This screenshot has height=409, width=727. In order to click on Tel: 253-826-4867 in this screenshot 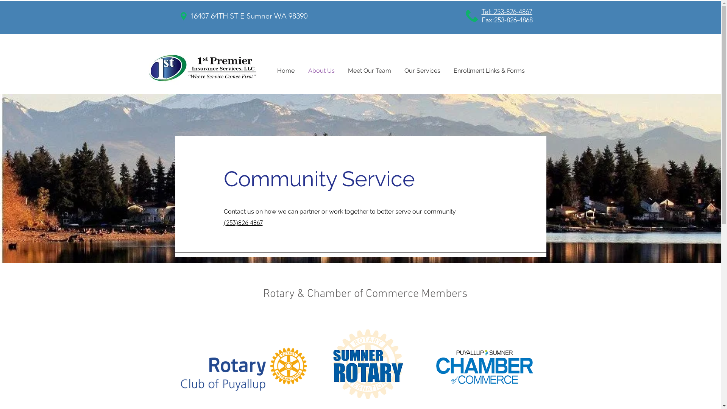, I will do `click(507, 11)`.